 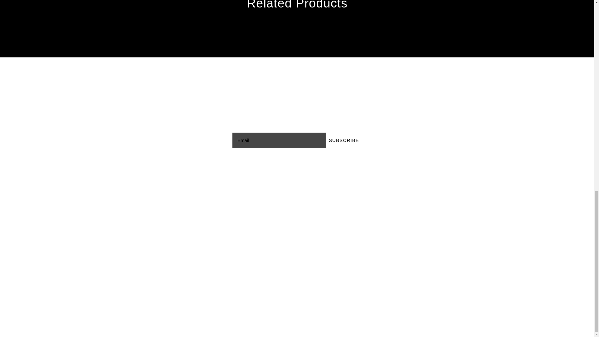 I want to click on The Roasting Process, so click(x=381, y=237).